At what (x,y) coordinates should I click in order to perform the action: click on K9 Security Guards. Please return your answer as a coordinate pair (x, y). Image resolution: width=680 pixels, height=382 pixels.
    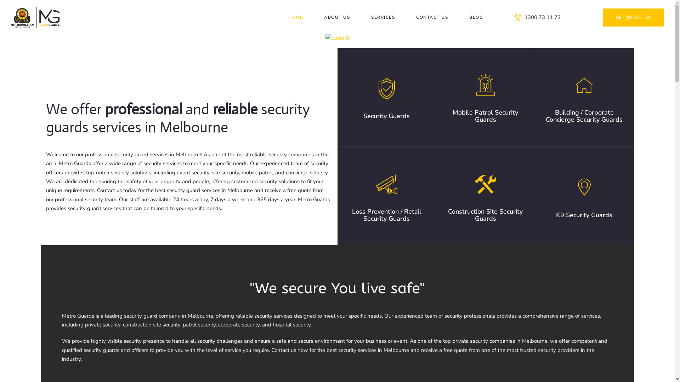
    Looking at the image, I should click on (584, 161).